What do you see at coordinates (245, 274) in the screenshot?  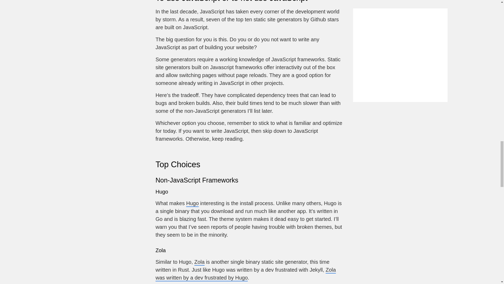 I see `Zola was written by a dev frustrated by Hugo` at bounding box center [245, 274].